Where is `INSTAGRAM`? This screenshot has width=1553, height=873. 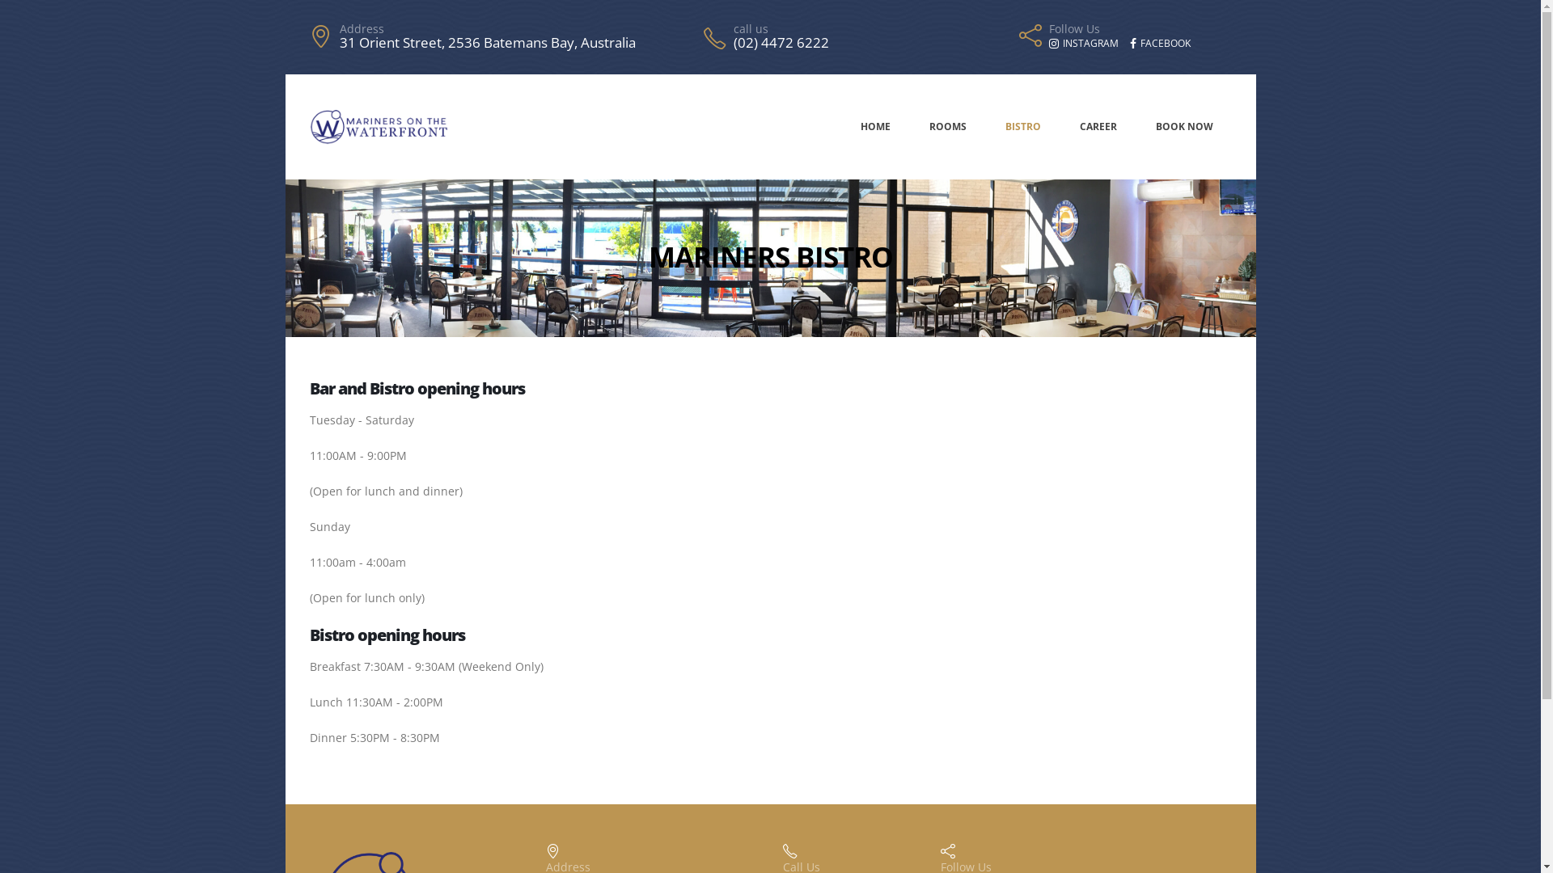
INSTAGRAM is located at coordinates (1084, 44).